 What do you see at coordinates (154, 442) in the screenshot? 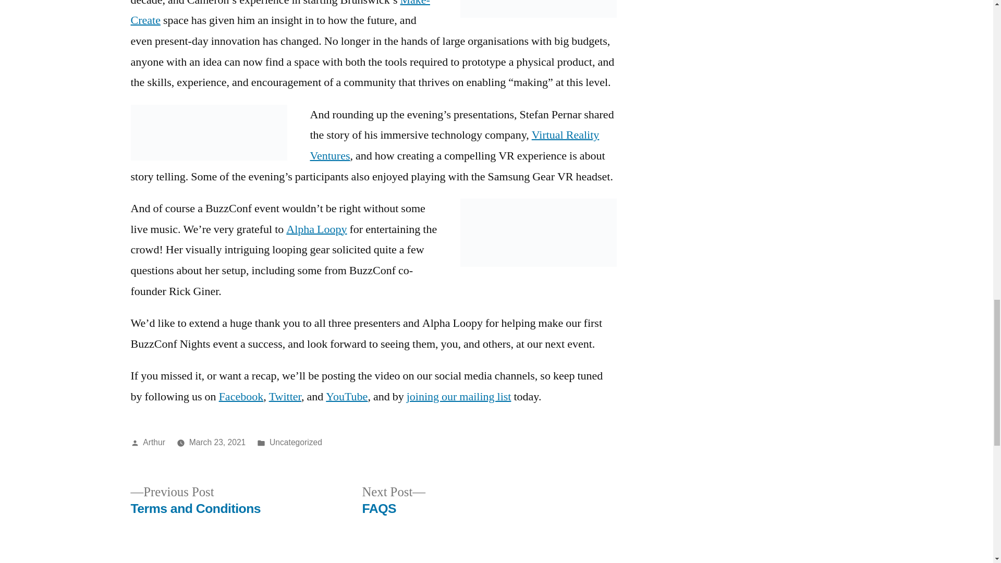
I see `Virtual Reality Ventures` at bounding box center [154, 442].